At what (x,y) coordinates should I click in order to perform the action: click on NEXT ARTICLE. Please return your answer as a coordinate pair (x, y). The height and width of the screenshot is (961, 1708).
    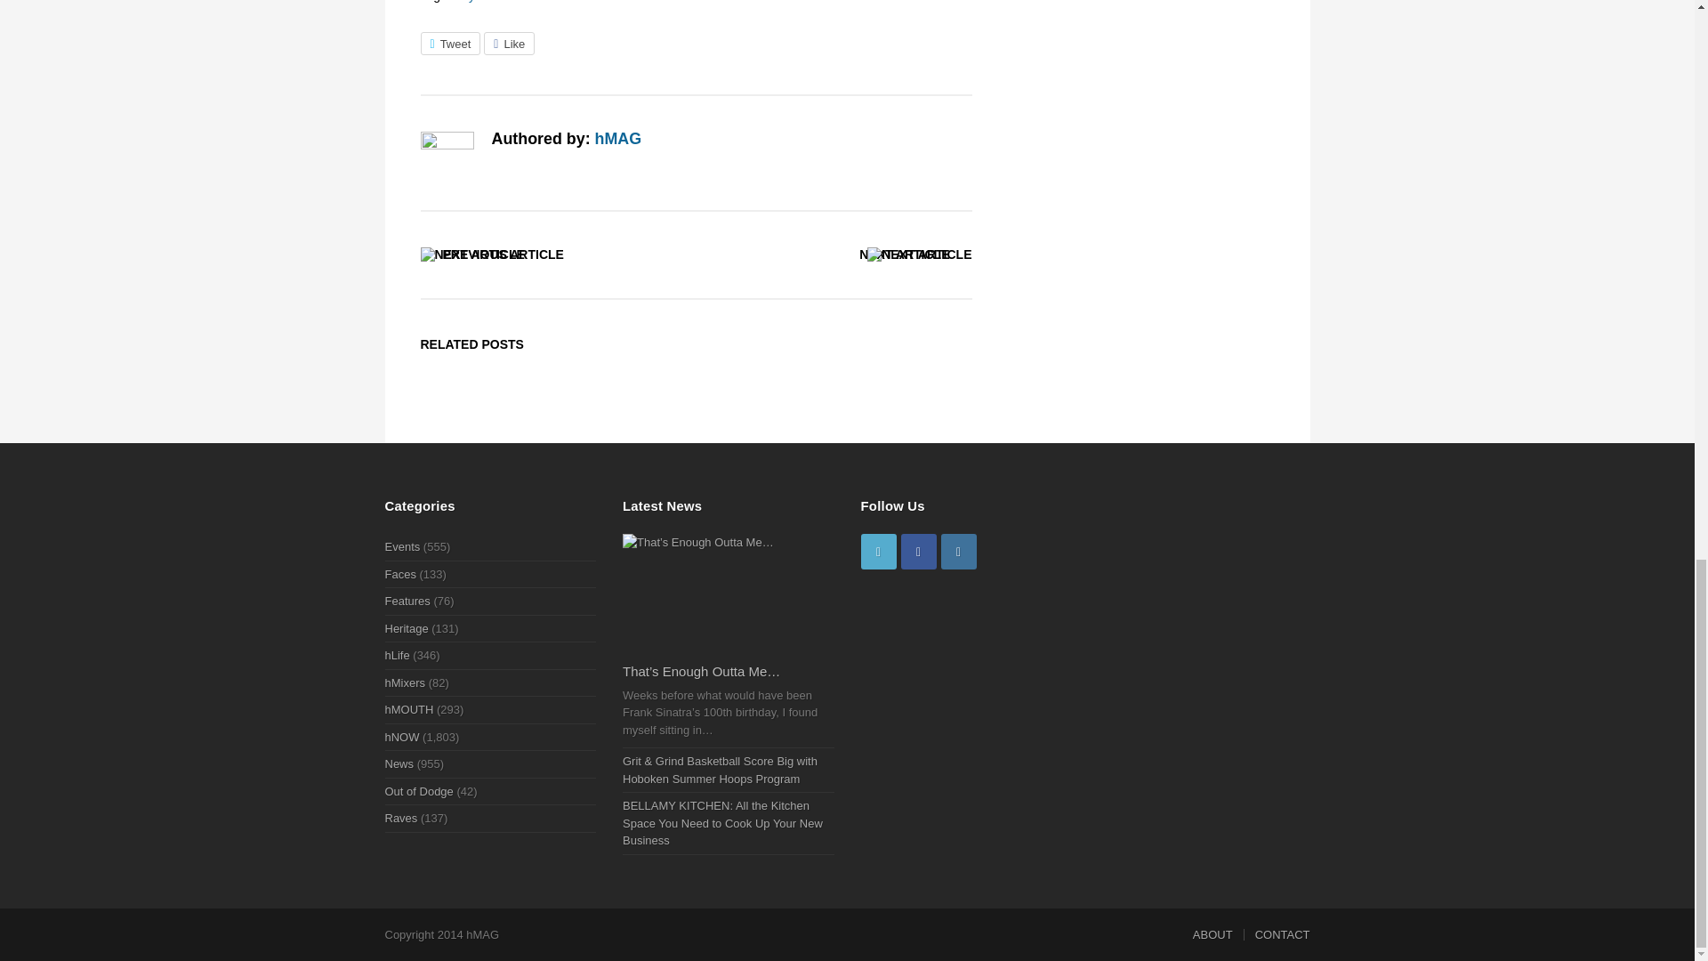
    Looking at the image, I should click on (904, 254).